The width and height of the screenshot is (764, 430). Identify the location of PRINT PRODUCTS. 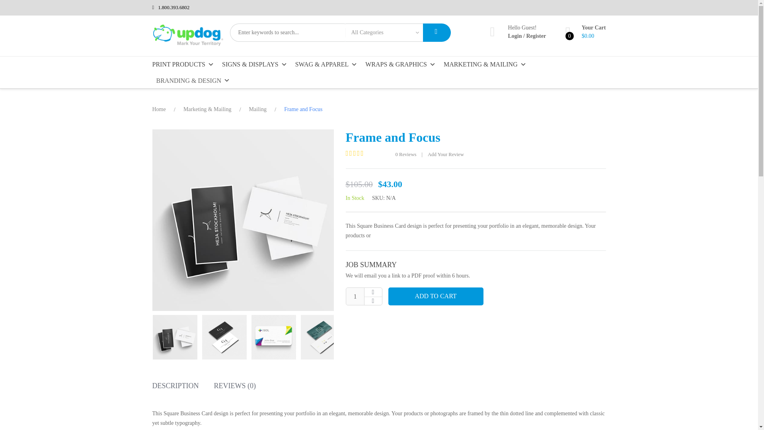
(185, 64).